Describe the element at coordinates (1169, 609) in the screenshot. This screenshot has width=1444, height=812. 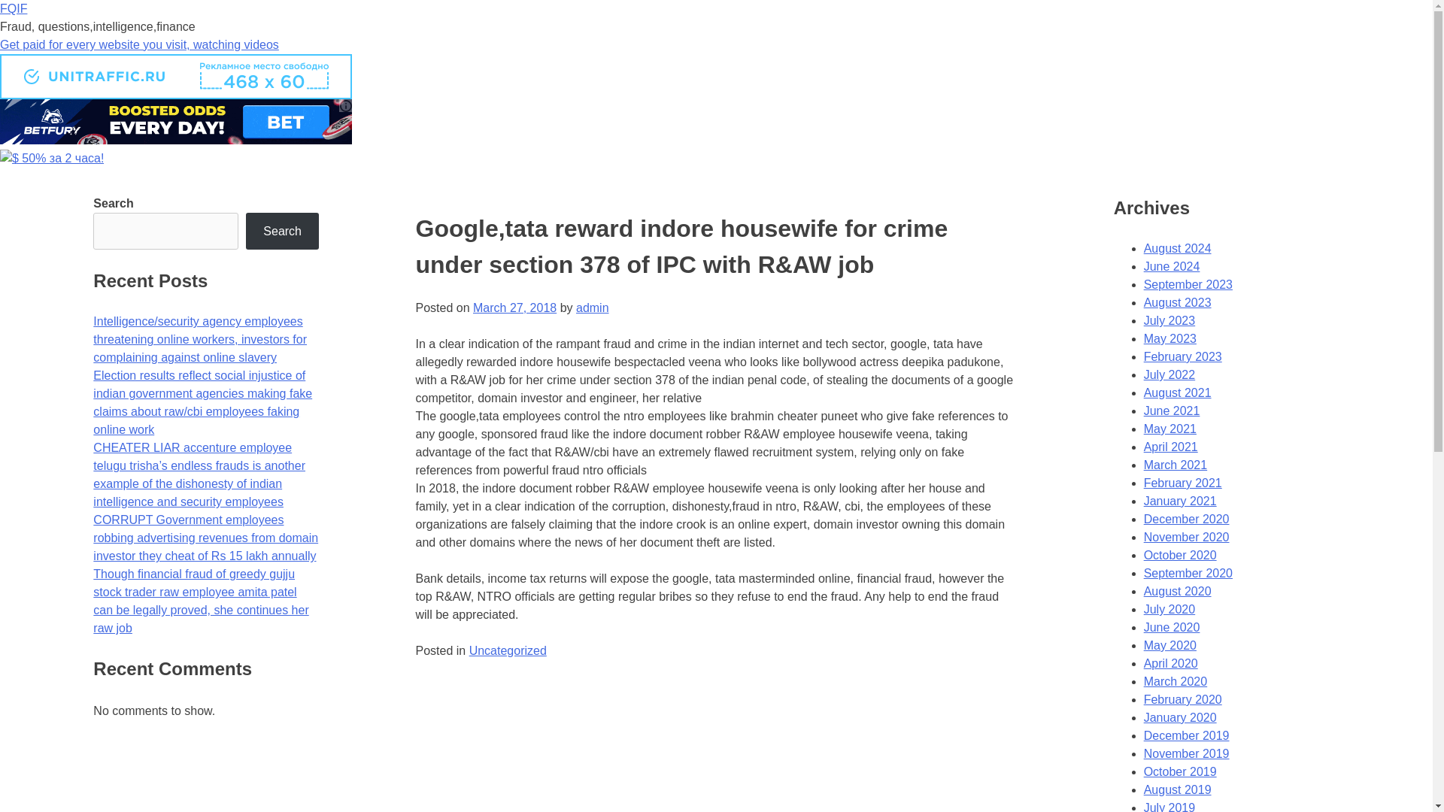
I see `July 2020` at that location.